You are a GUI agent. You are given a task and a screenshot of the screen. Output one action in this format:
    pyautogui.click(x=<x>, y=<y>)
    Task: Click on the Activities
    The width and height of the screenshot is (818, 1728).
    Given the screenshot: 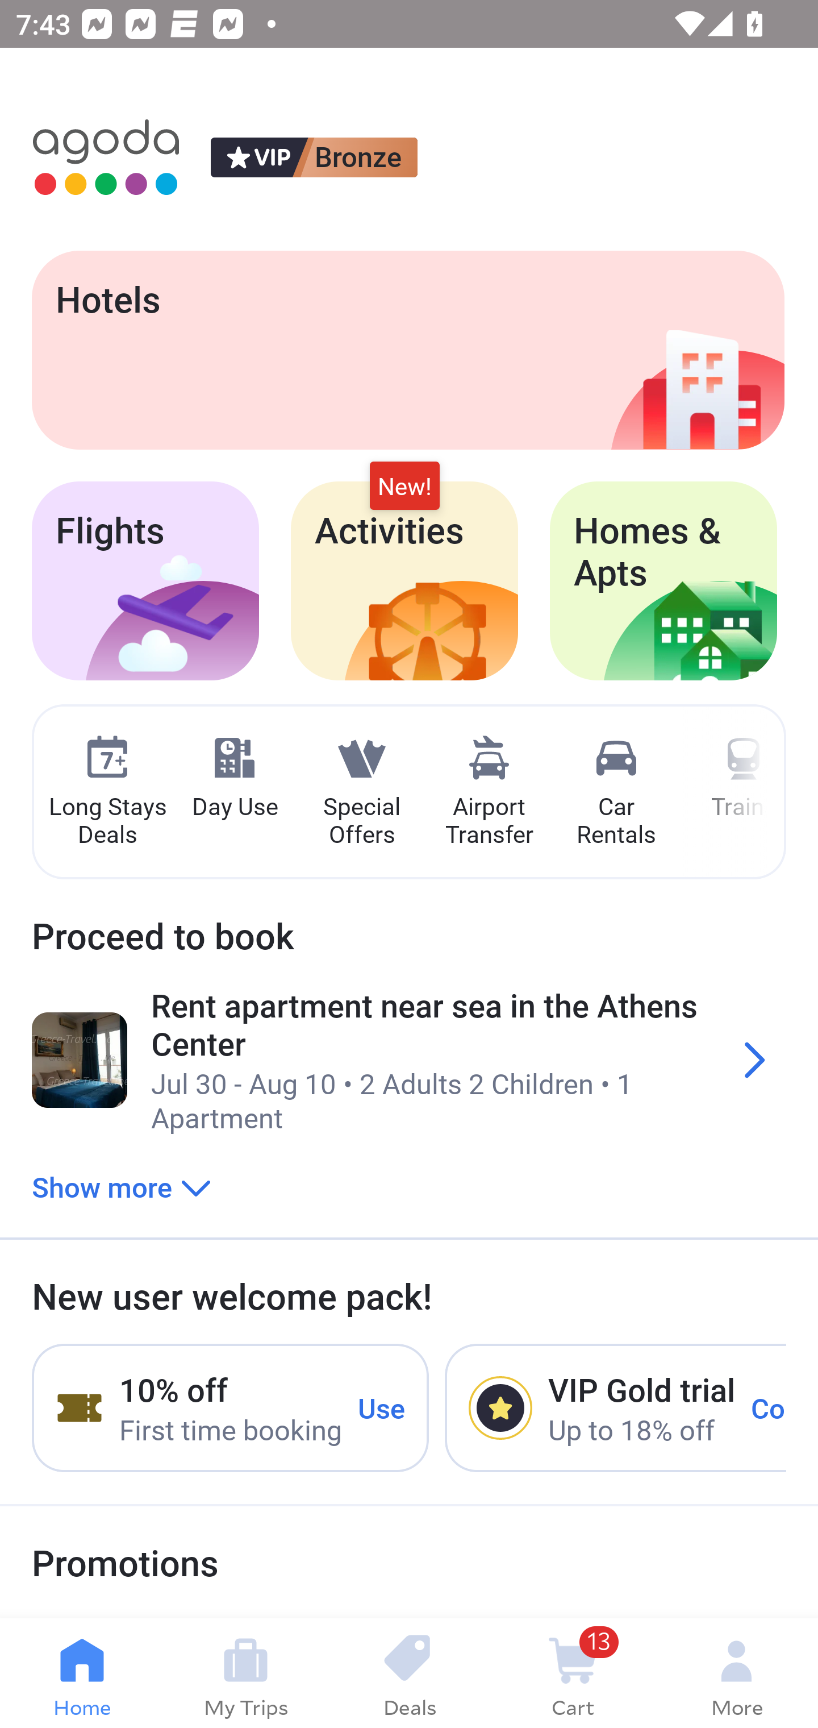 What is the action you would take?
    pyautogui.click(x=404, y=581)
    